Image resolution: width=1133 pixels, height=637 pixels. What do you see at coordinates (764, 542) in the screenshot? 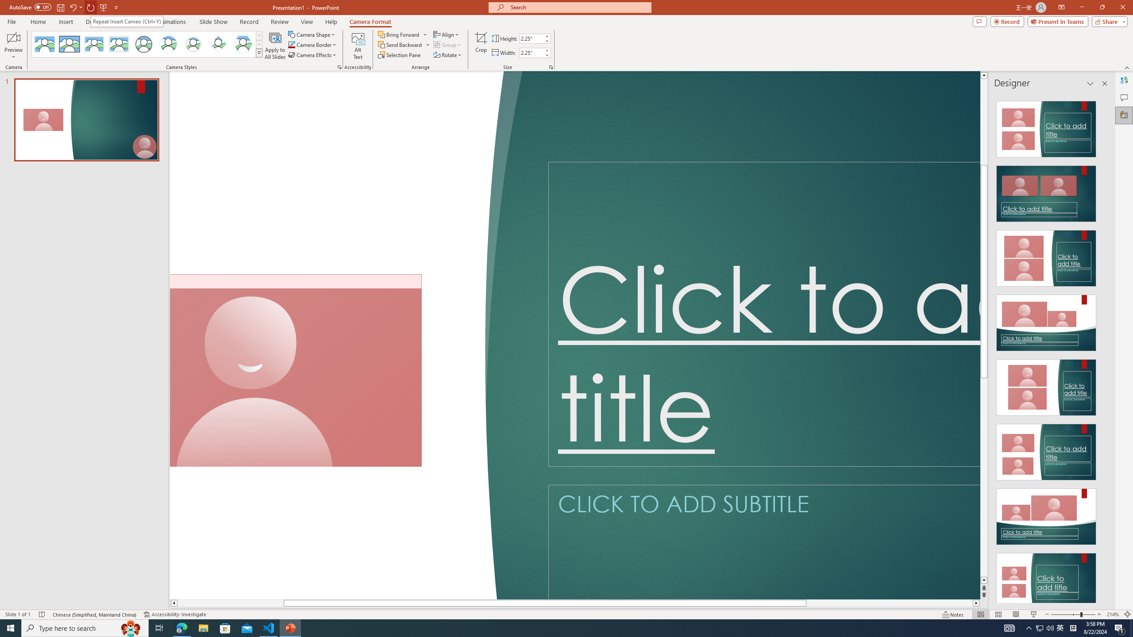
I see `Subtitle TextBox` at bounding box center [764, 542].